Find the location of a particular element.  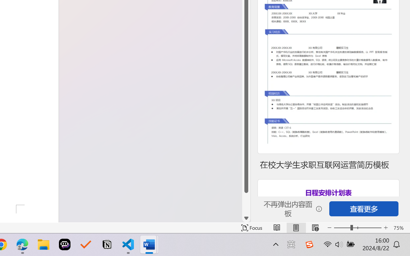

Read Mode is located at coordinates (277, 228).